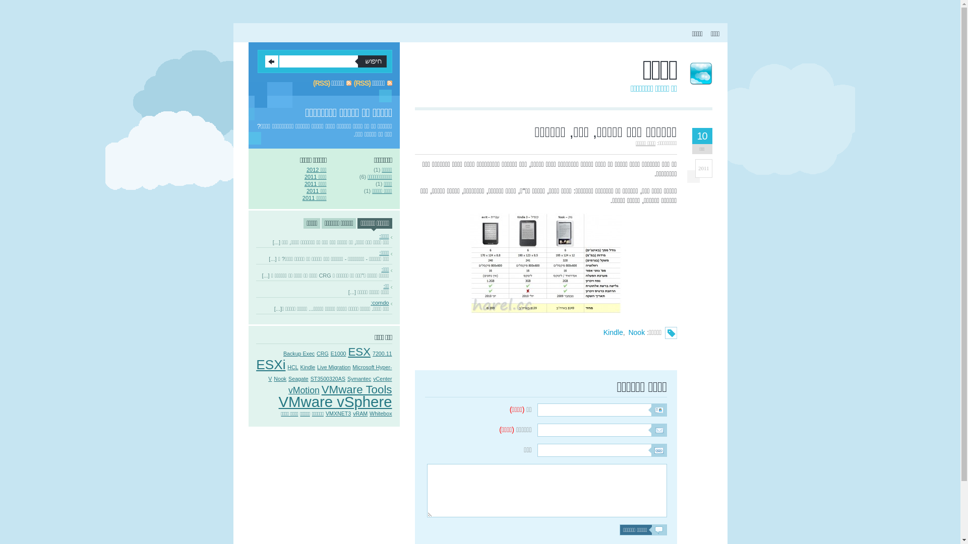 This screenshot has height=544, width=968. Describe the element at coordinates (336, 402) in the screenshot. I see `VMware vSphere` at that location.